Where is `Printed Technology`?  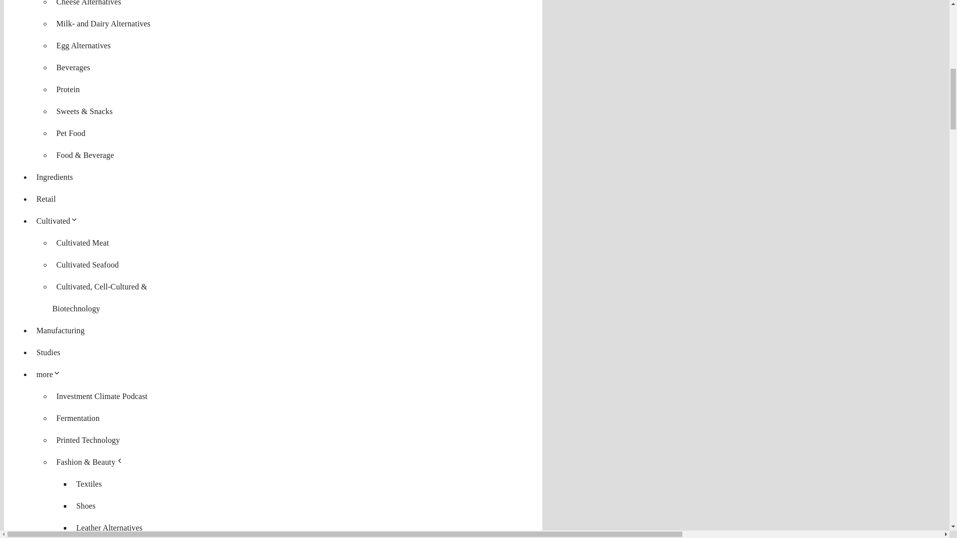 Printed Technology is located at coordinates (88, 440).